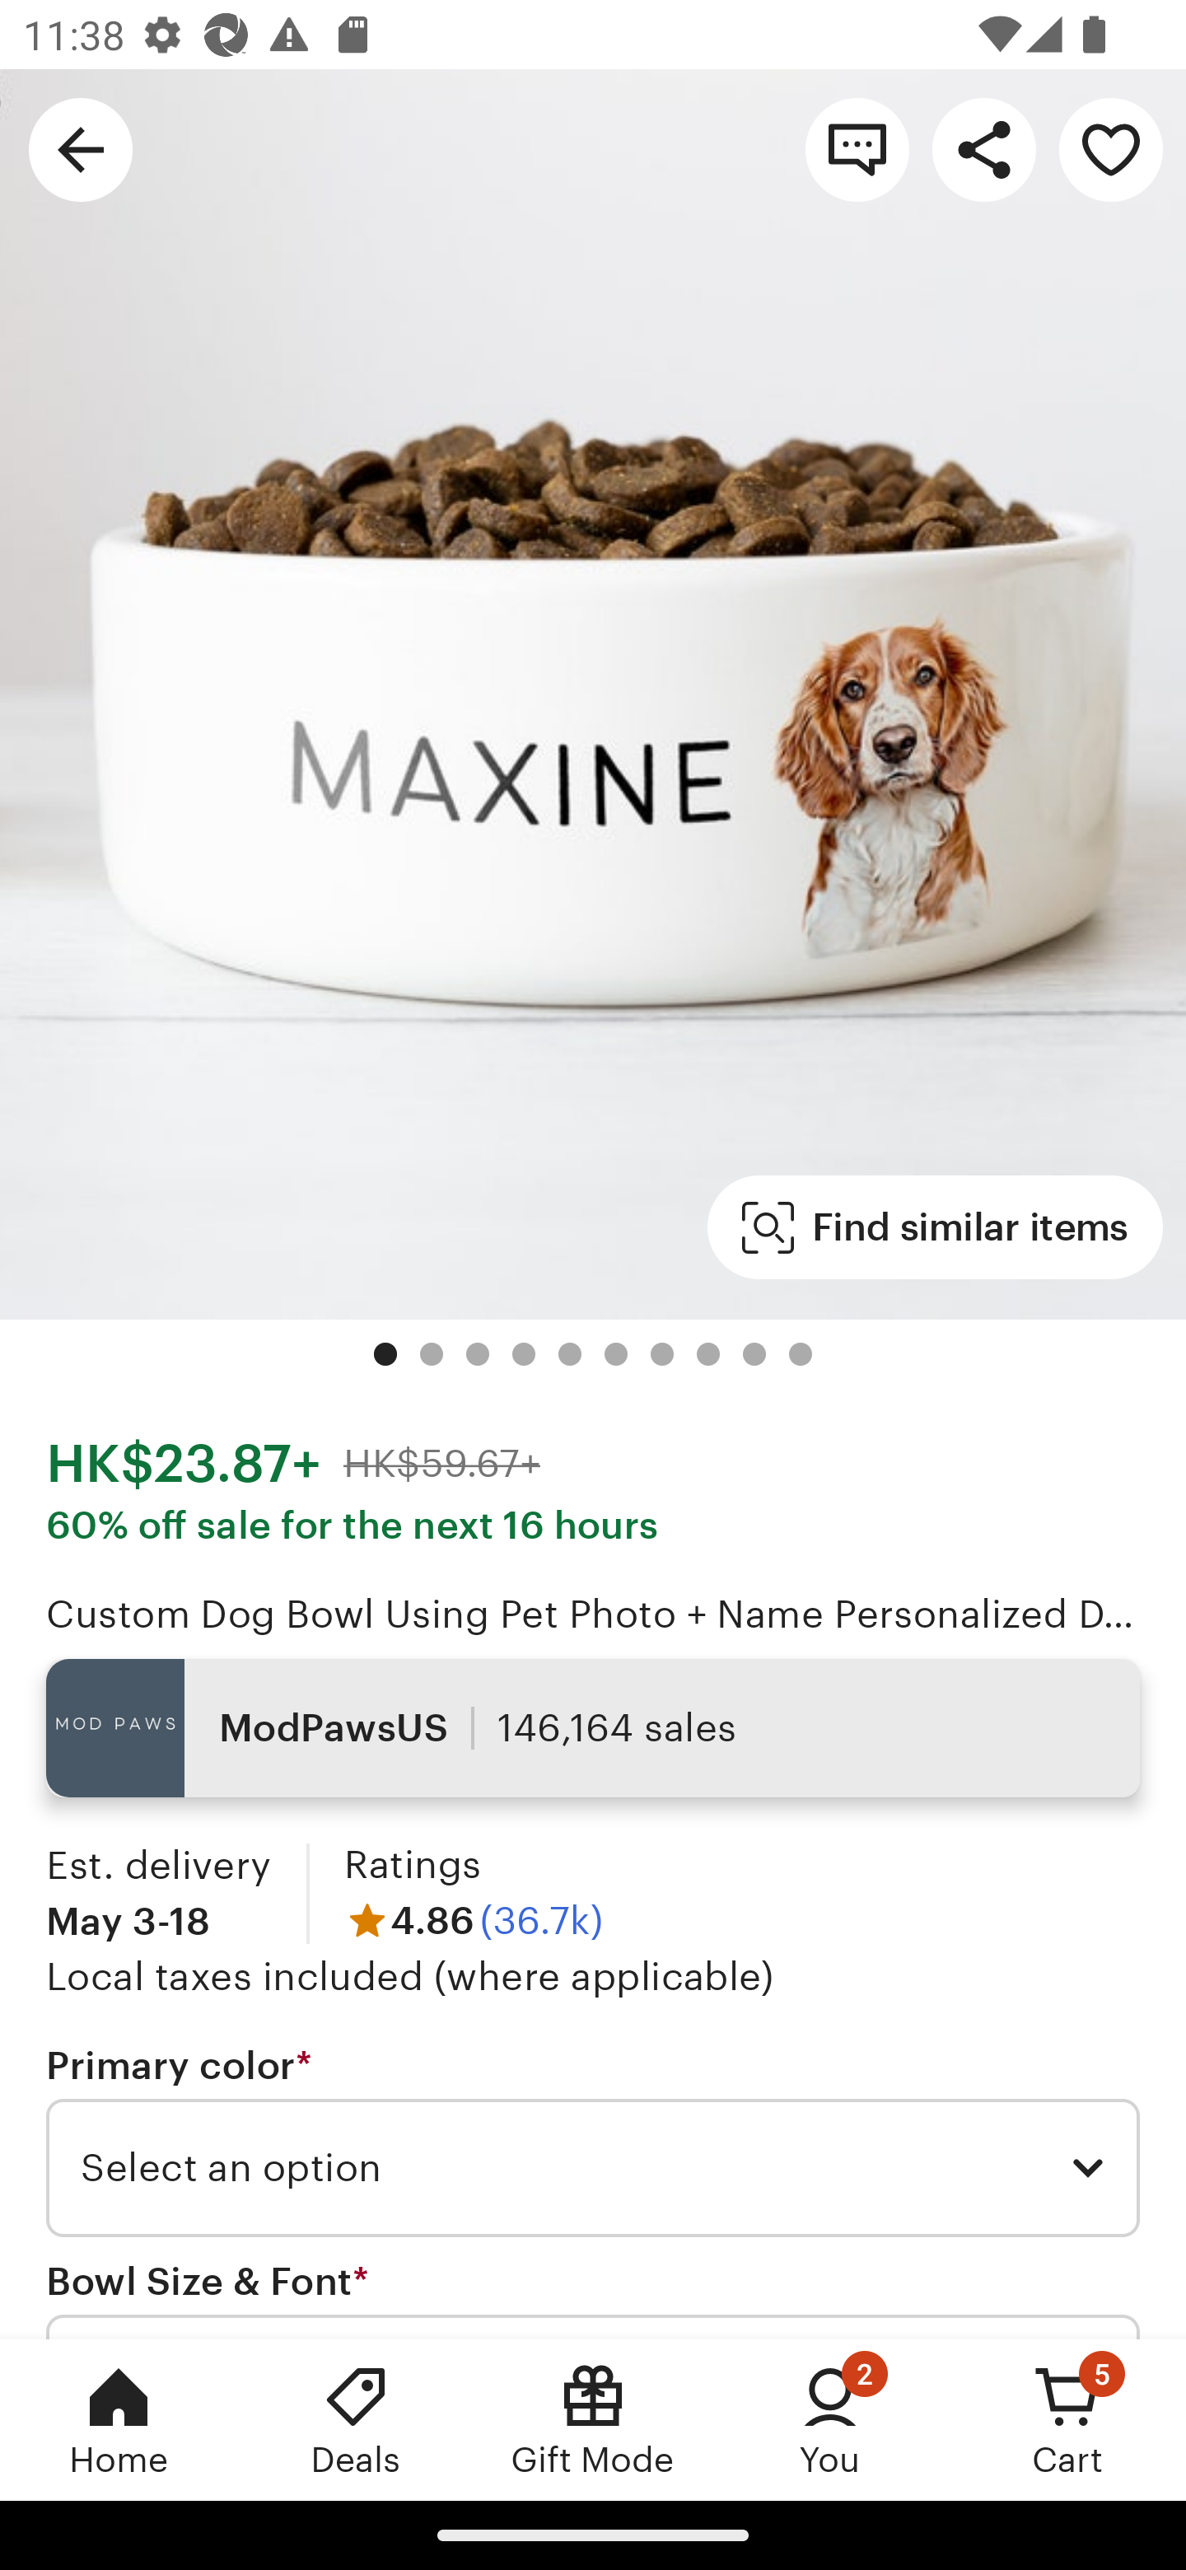 The height and width of the screenshot is (2570, 1186). What do you see at coordinates (936, 1227) in the screenshot?
I see `Find similar items` at bounding box center [936, 1227].